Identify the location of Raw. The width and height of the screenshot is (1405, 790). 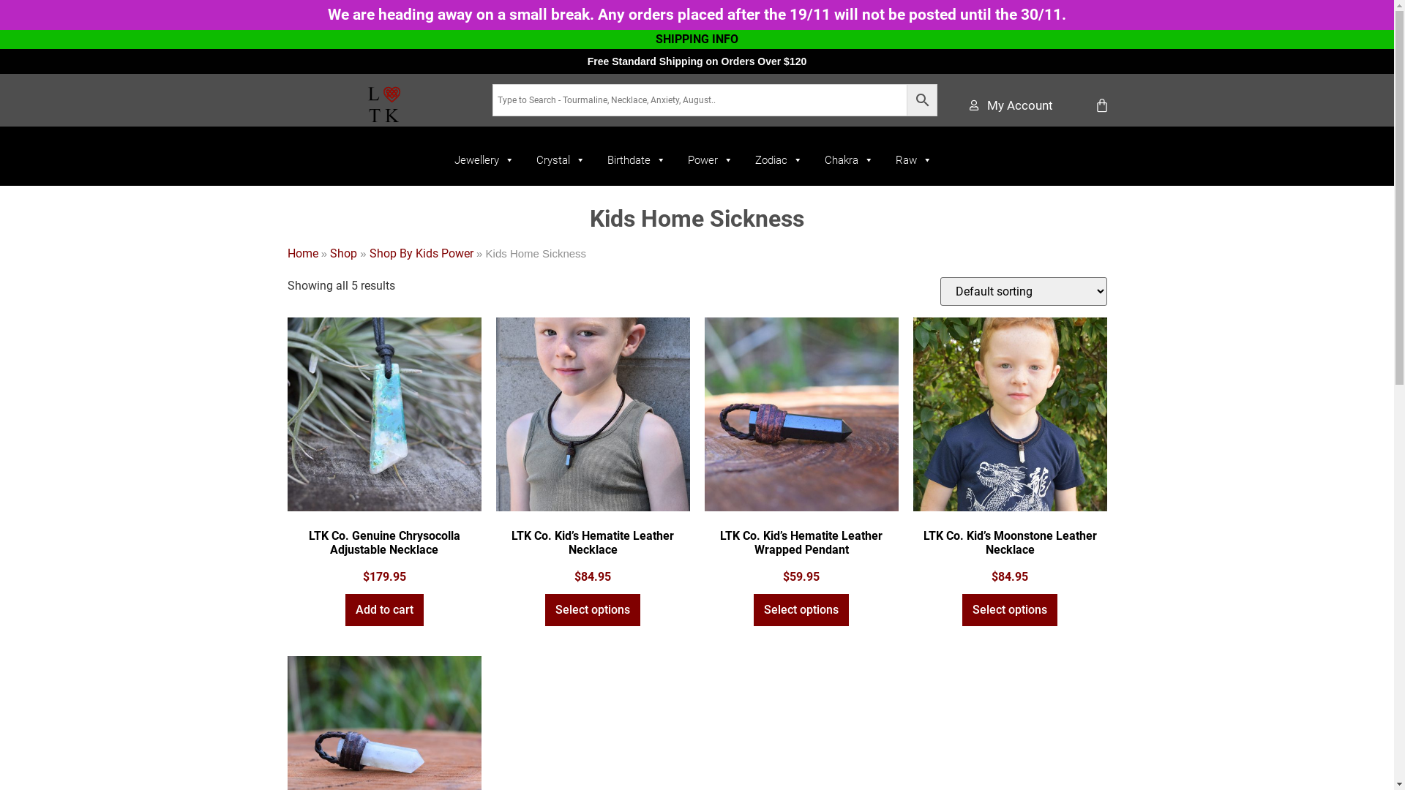
(914, 160).